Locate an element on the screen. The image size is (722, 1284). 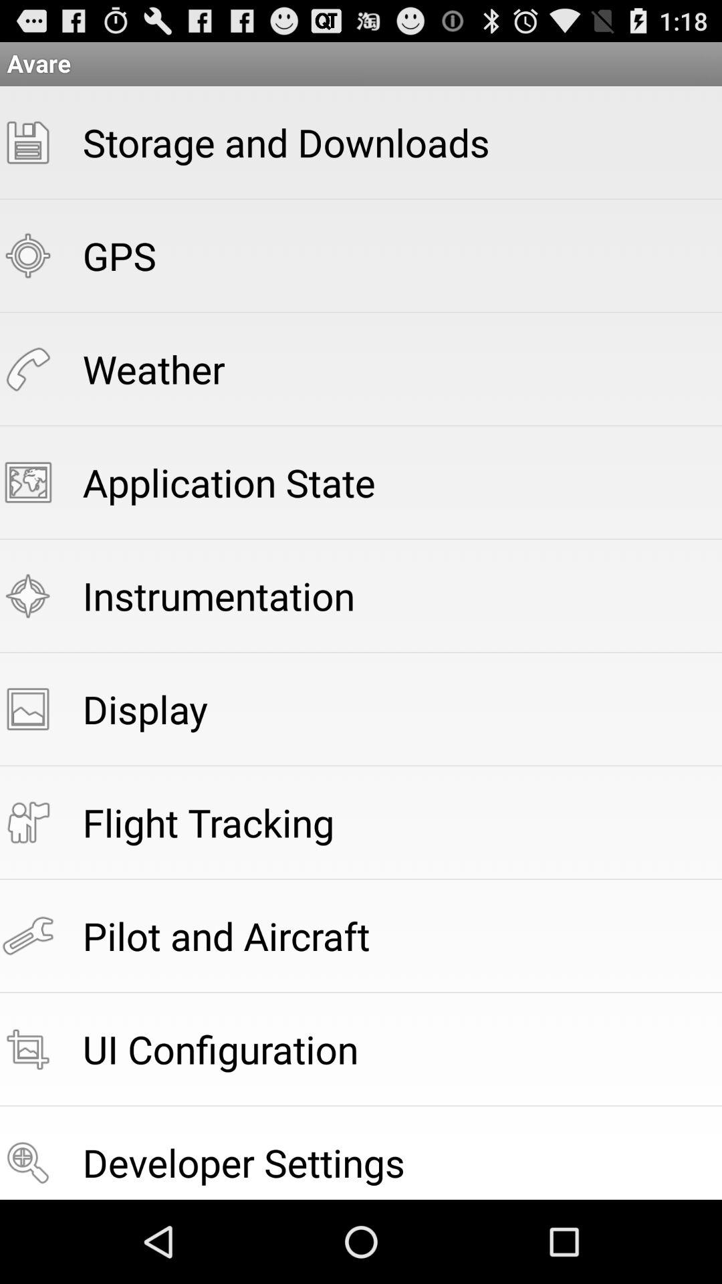
select item above developer settings icon is located at coordinates (221, 1049).